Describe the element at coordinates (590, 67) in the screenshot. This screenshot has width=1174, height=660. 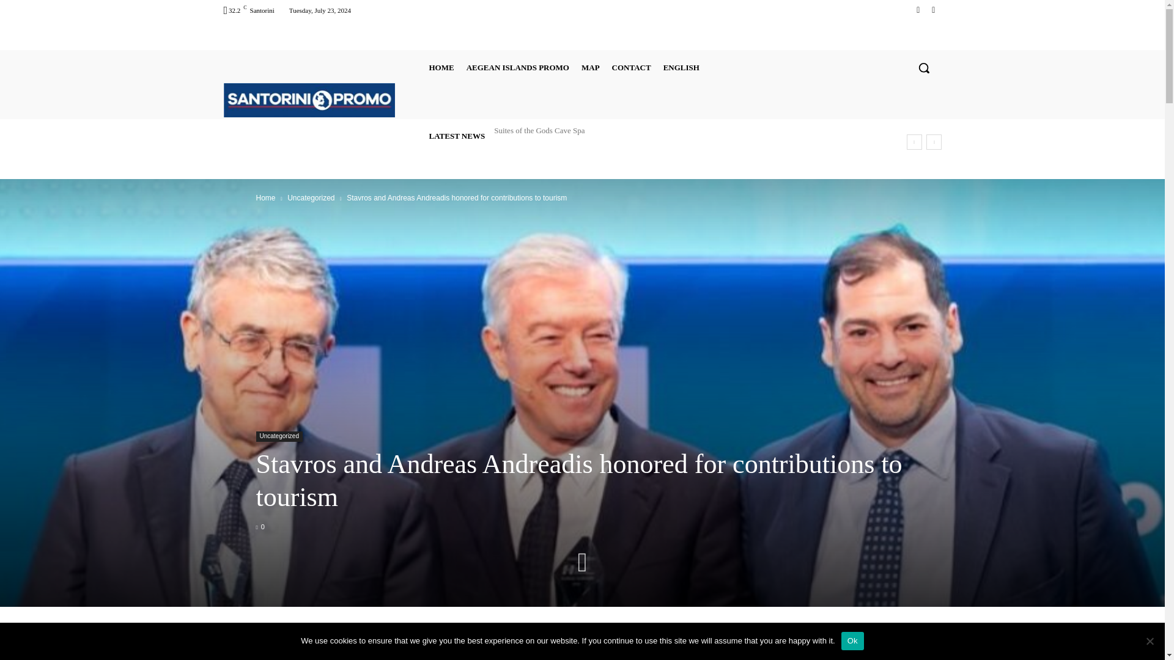
I see `MAP` at that location.